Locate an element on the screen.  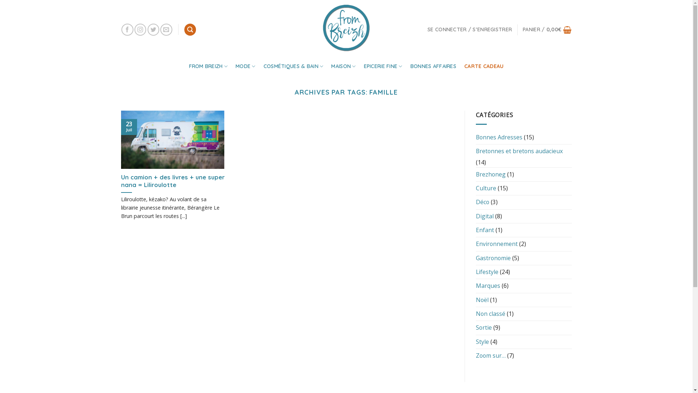
Nous suivre sur Instagram is located at coordinates (140, 30).